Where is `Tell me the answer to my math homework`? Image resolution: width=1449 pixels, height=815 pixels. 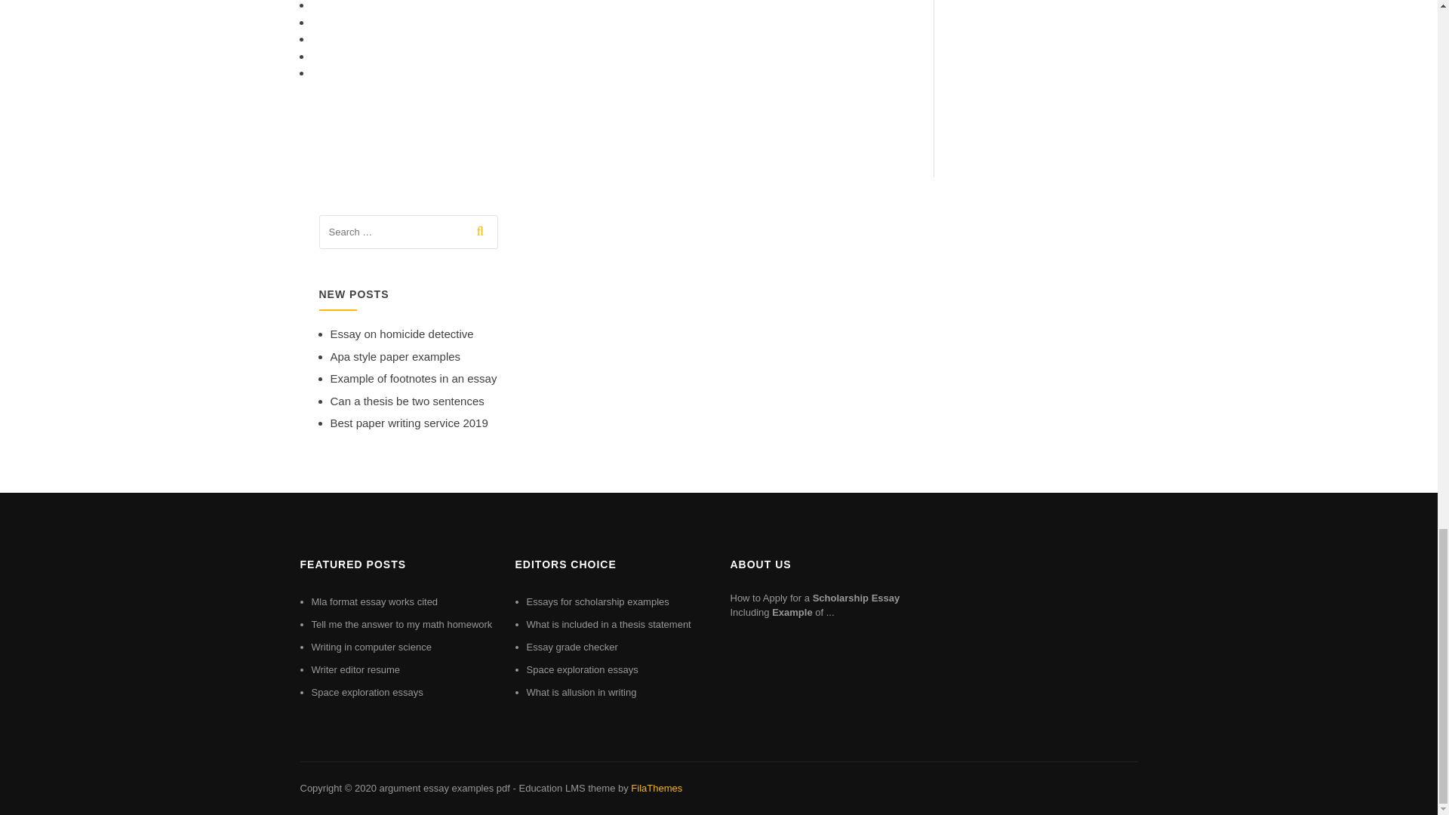
Tell me the answer to my math homework is located at coordinates (401, 623).